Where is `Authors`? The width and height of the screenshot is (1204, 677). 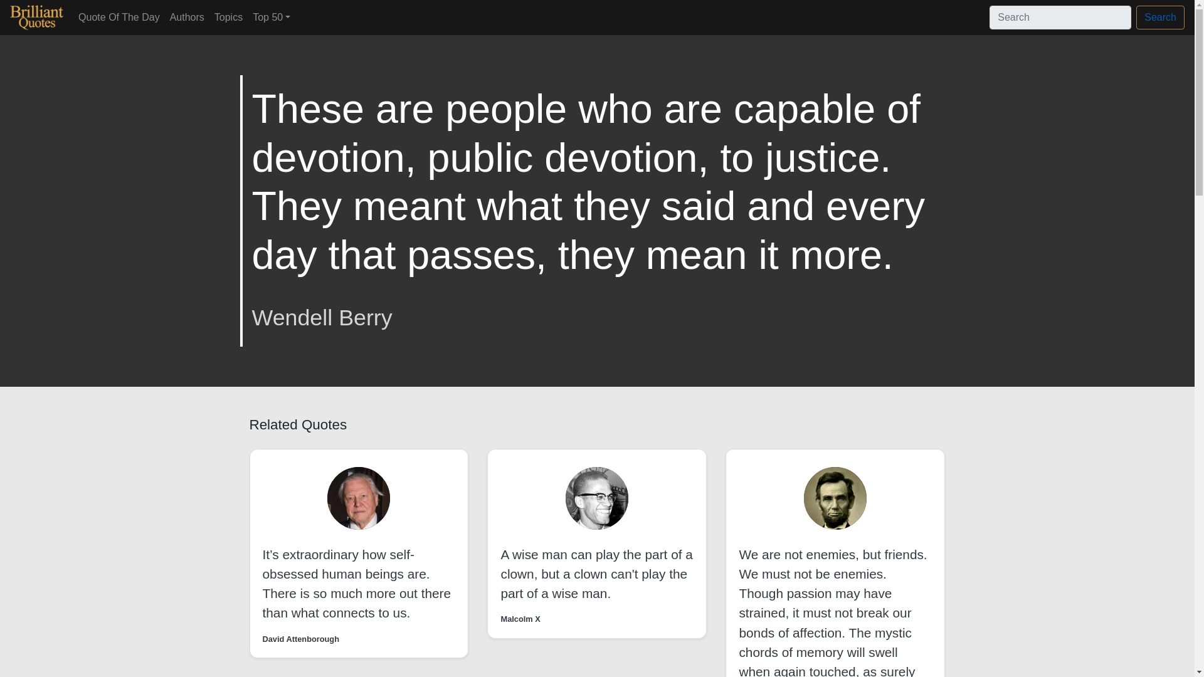 Authors is located at coordinates (187, 17).